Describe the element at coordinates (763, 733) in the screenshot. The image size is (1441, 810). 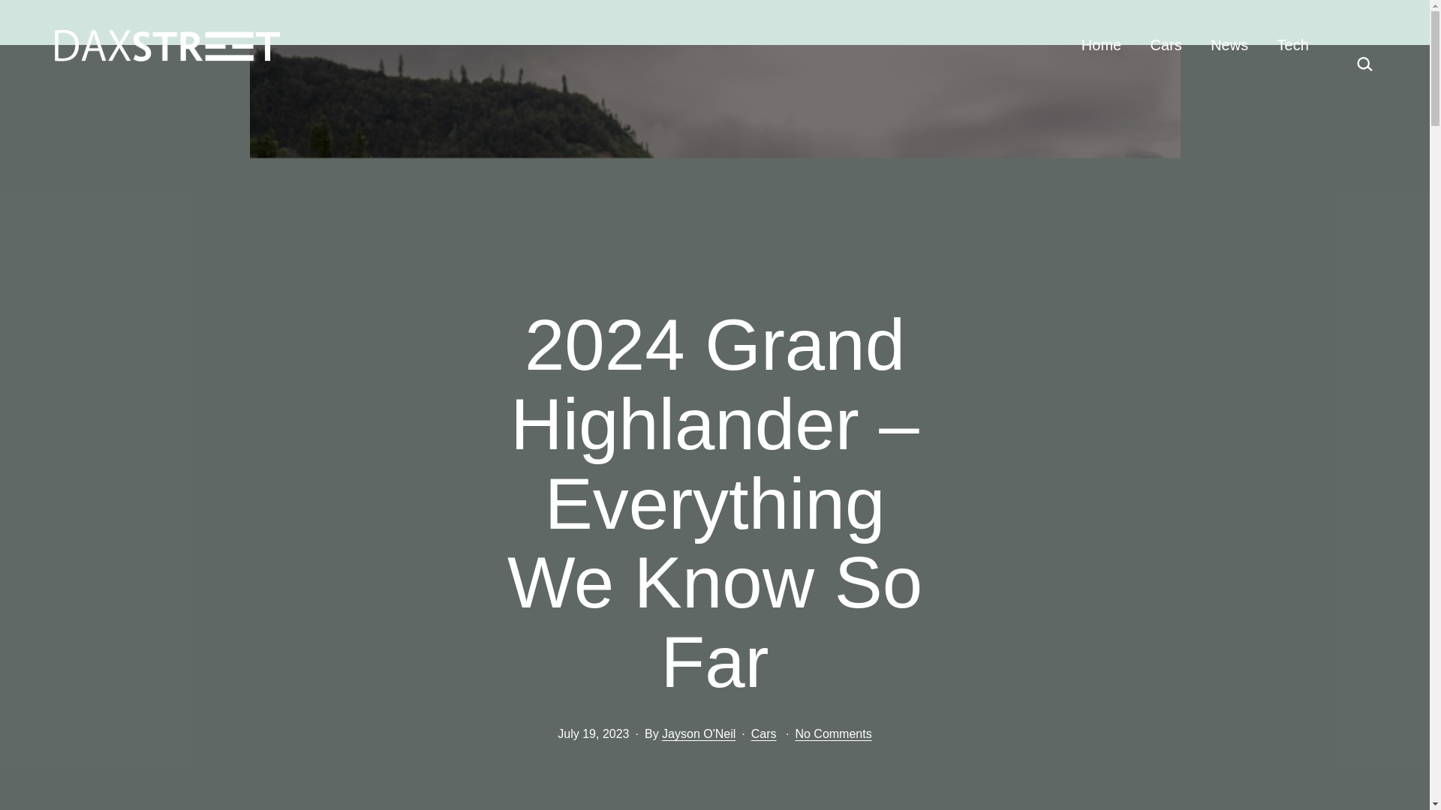
I see `Cars` at that location.